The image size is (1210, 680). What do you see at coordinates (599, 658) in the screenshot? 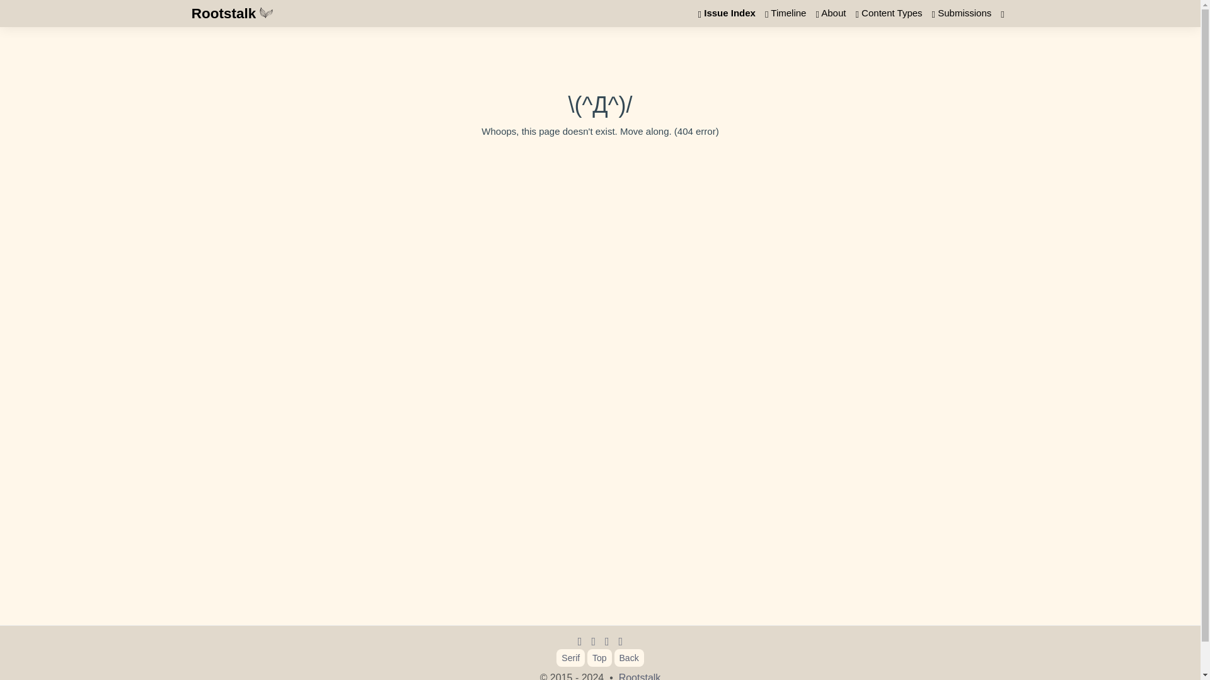
I see `Top` at bounding box center [599, 658].